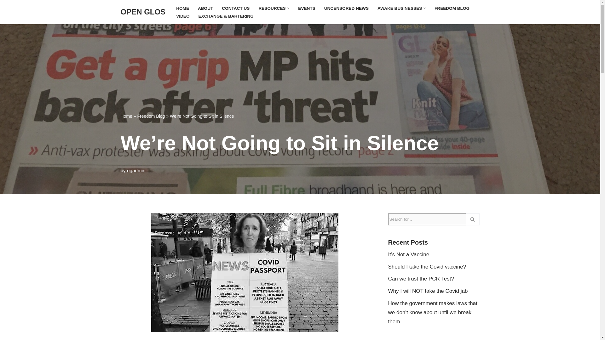 The image size is (605, 340). I want to click on RESOURCES, so click(272, 8).